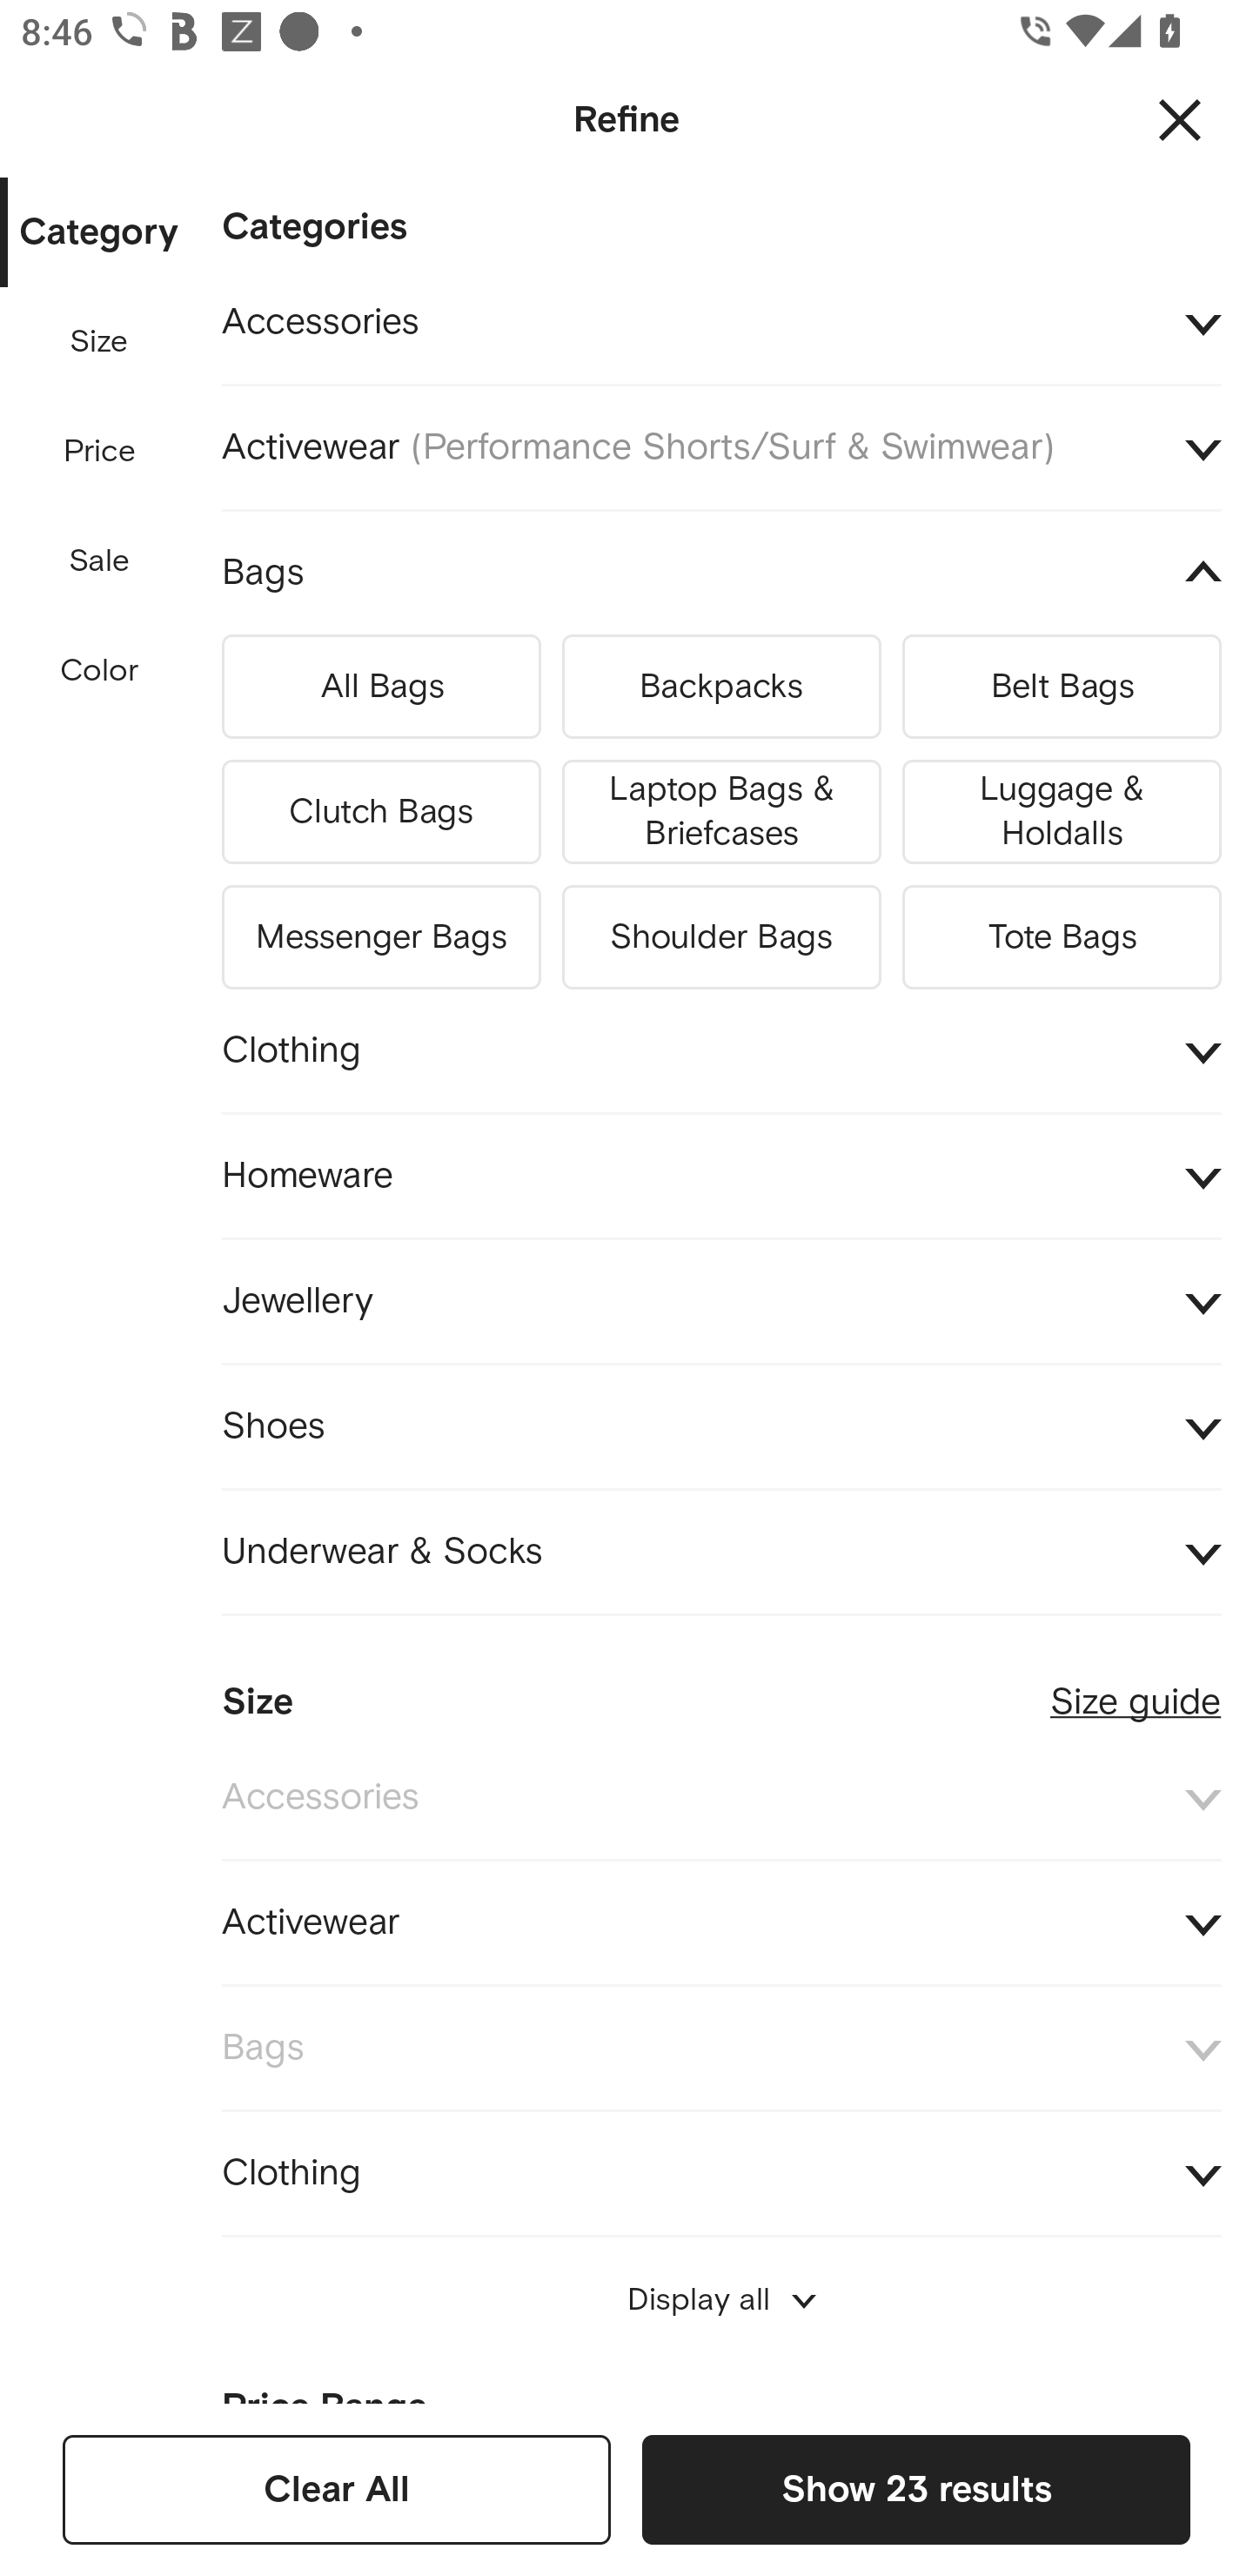 This screenshot has height=2576, width=1253. What do you see at coordinates (721, 1050) in the screenshot?
I see `Clothing` at bounding box center [721, 1050].